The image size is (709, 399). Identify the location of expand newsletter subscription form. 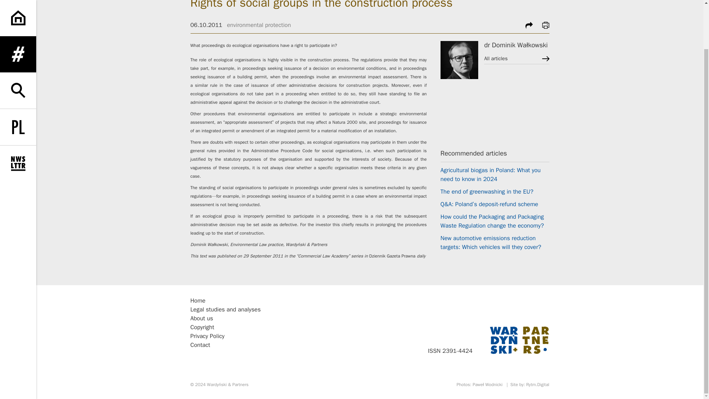
(18, 113).